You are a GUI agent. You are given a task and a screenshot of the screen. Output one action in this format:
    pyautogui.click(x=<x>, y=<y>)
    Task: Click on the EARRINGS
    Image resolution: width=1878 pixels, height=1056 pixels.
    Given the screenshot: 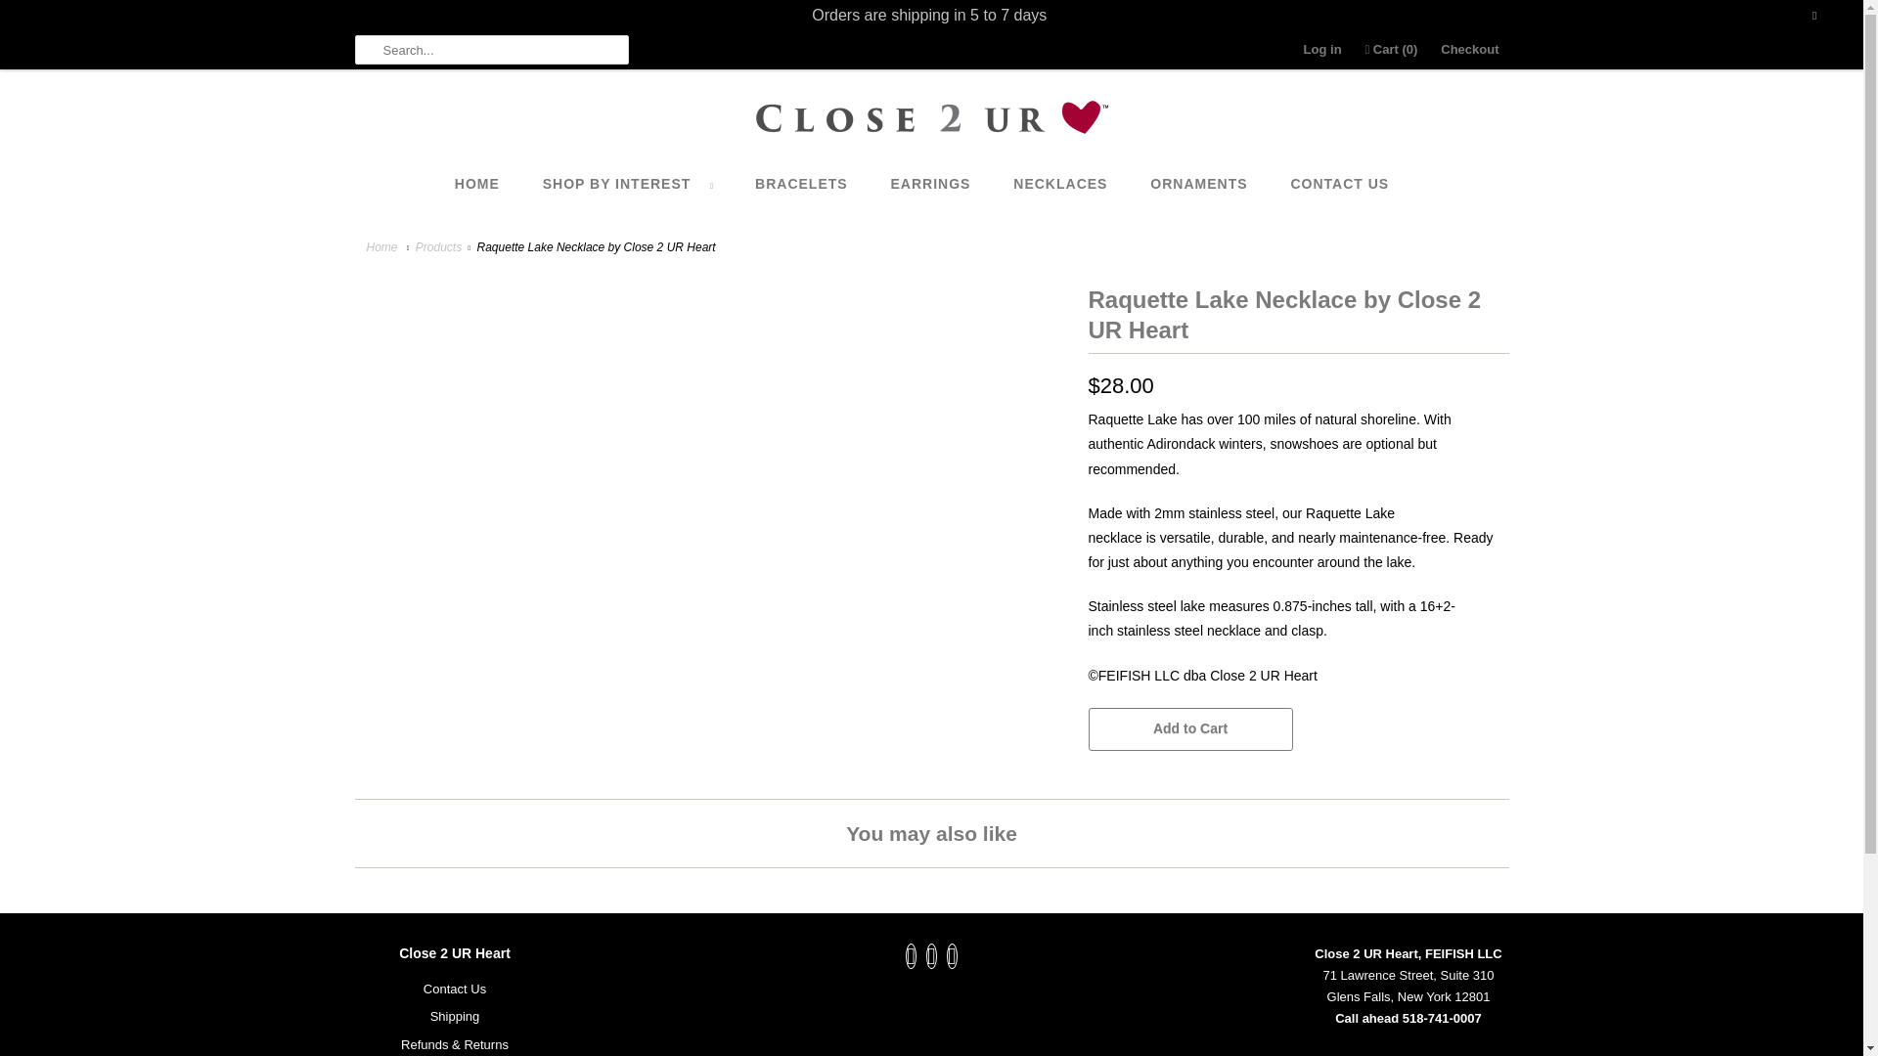 What is the action you would take?
    pyautogui.click(x=930, y=184)
    